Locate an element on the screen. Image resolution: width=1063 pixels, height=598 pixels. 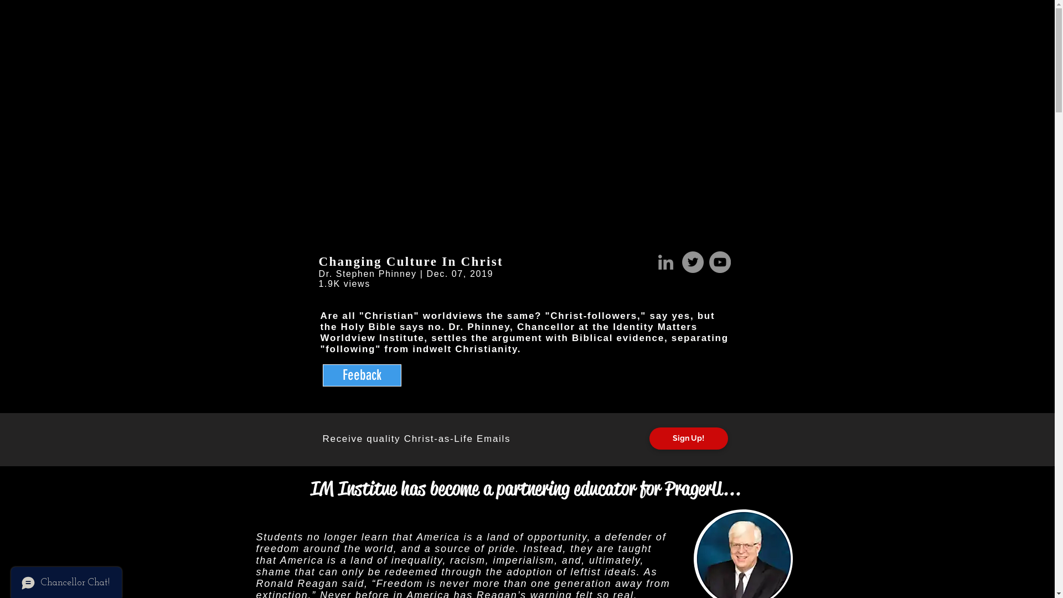
Online School is located at coordinates (648, 34).